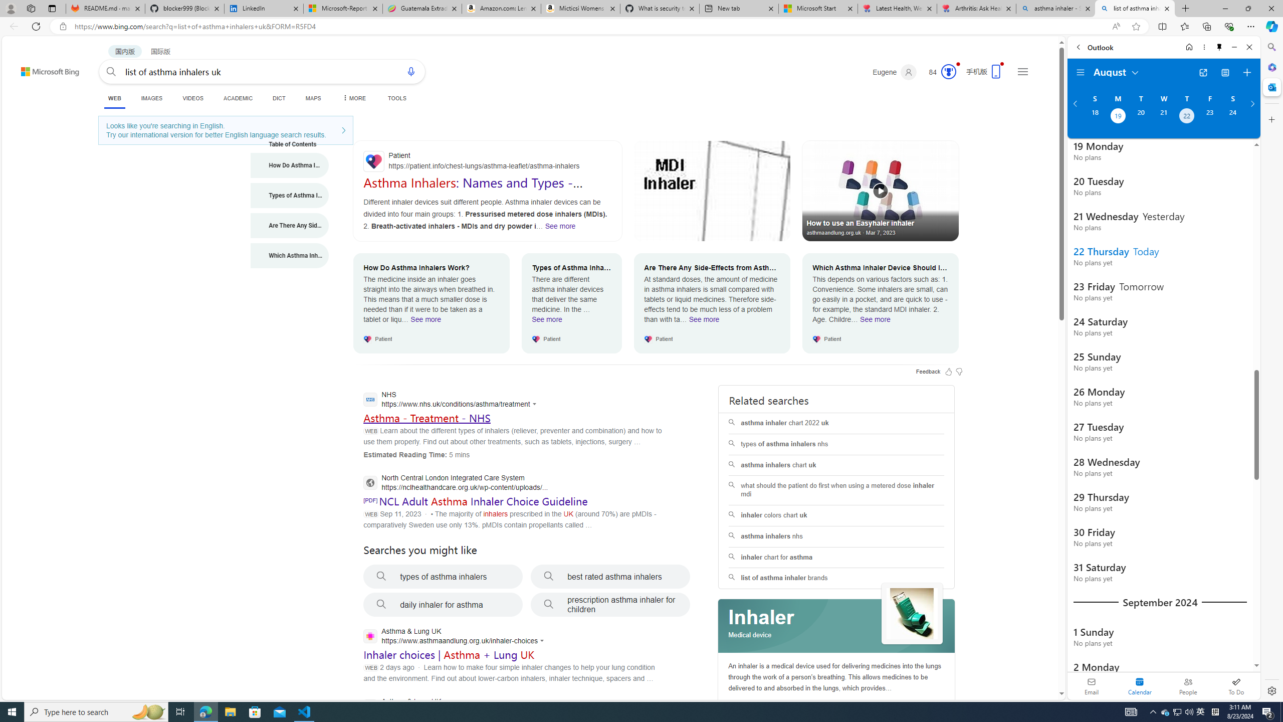 Image resolution: width=1283 pixels, height=722 pixels. What do you see at coordinates (836, 444) in the screenshot?
I see `types of asthma inhalers nhs` at bounding box center [836, 444].